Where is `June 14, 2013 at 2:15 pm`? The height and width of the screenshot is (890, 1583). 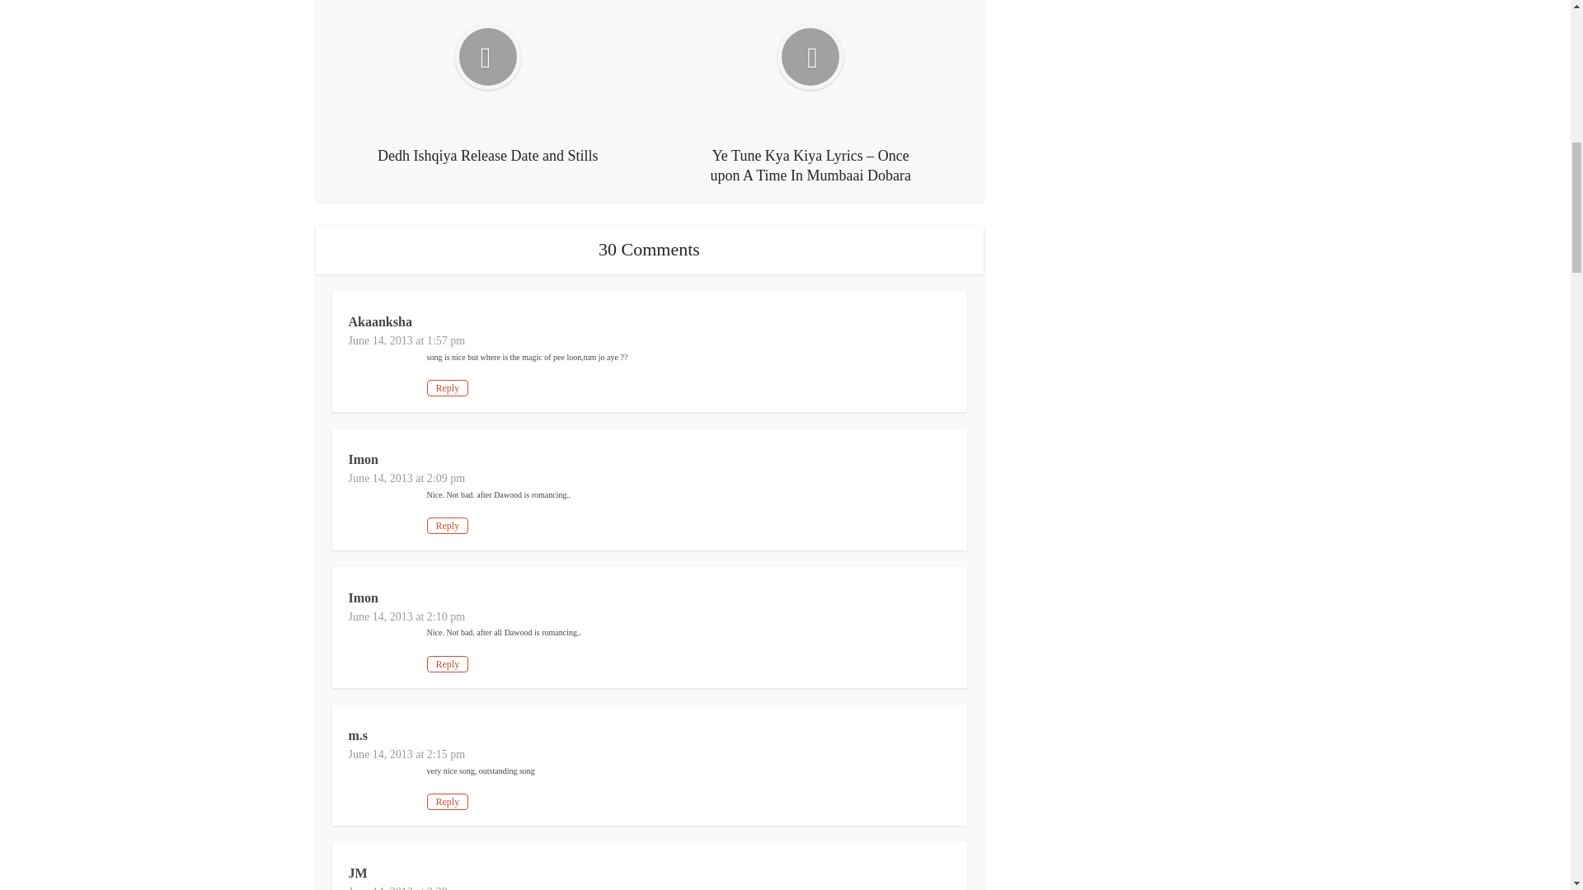 June 14, 2013 at 2:15 pm is located at coordinates (406, 755).